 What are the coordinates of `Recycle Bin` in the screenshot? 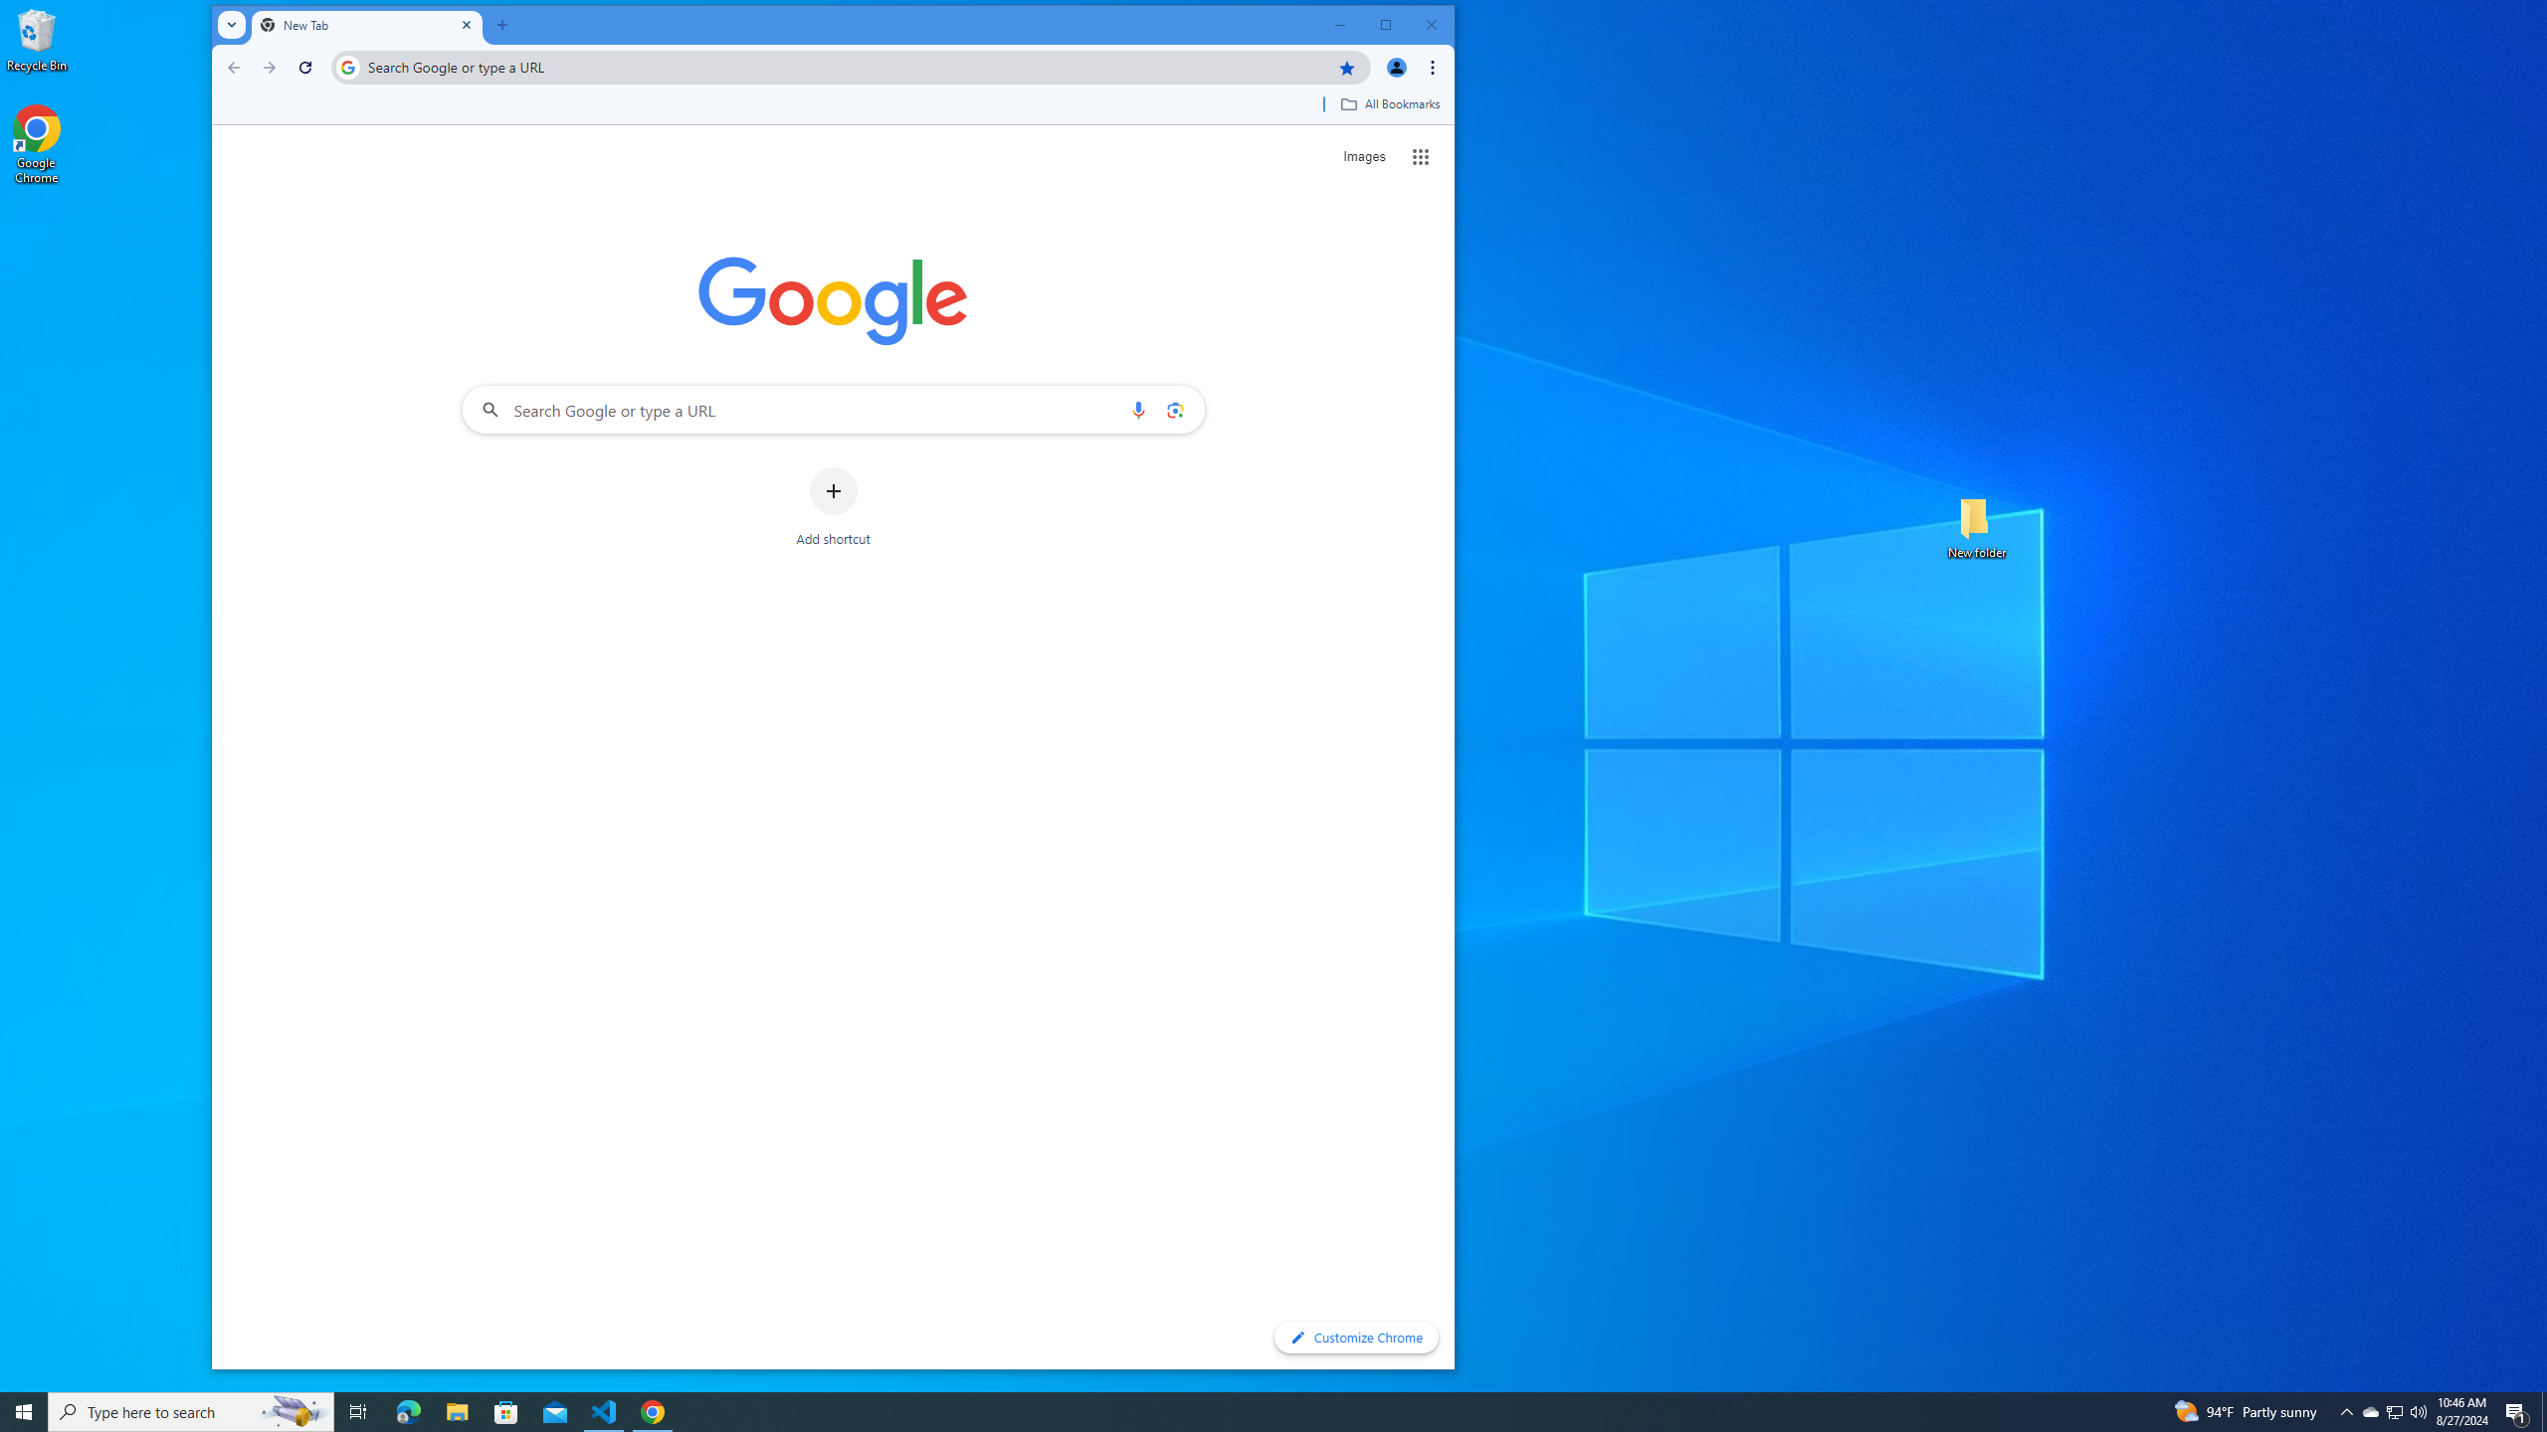 It's located at (37, 39).